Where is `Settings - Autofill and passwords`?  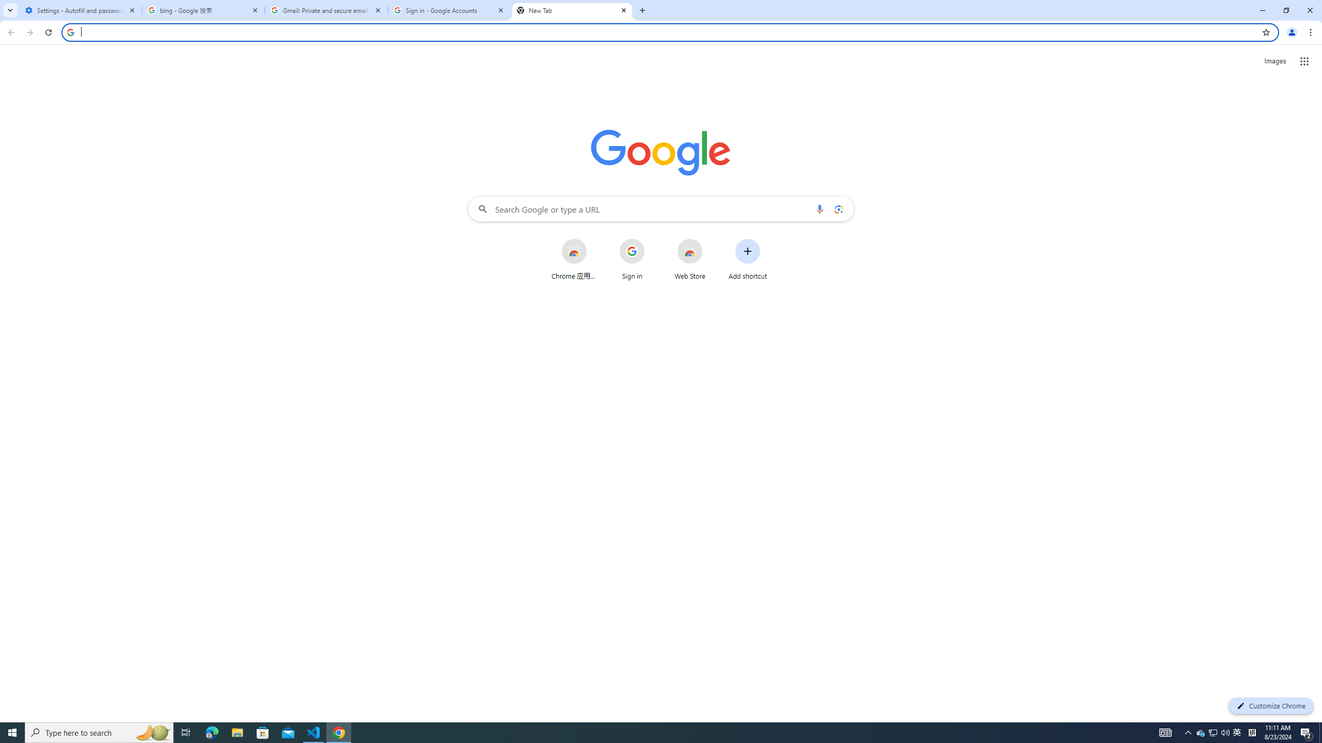 Settings - Autofill and passwords is located at coordinates (81, 10).